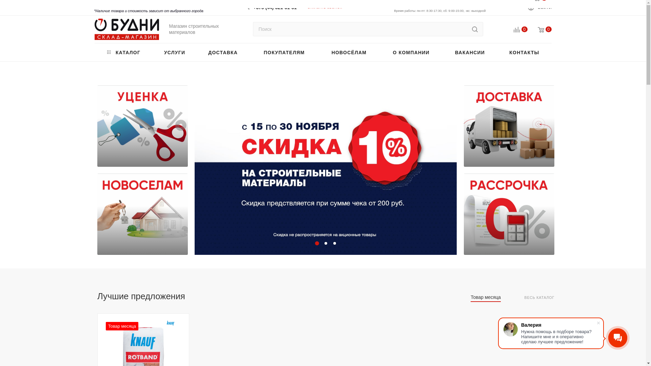 The height and width of the screenshot is (366, 651). What do you see at coordinates (540, 30) in the screenshot?
I see `0` at bounding box center [540, 30].